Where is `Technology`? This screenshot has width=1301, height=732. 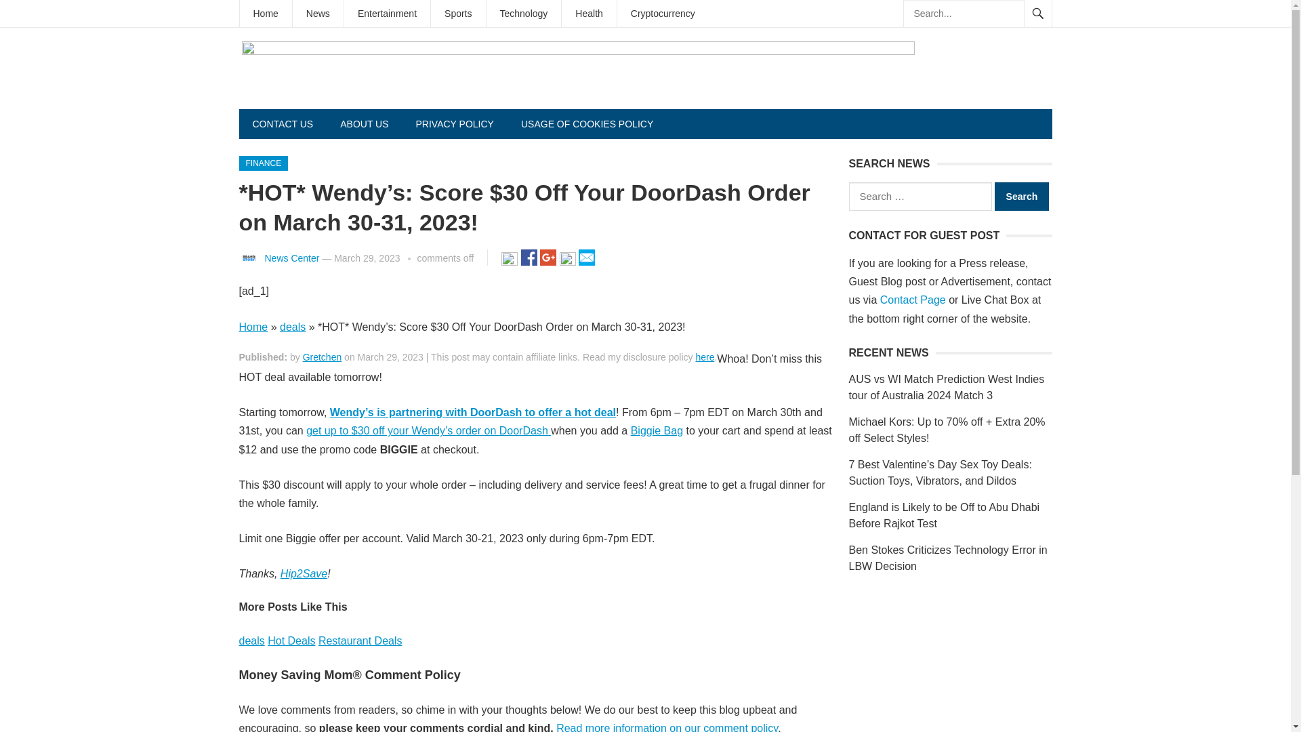
Technology is located at coordinates (524, 14).